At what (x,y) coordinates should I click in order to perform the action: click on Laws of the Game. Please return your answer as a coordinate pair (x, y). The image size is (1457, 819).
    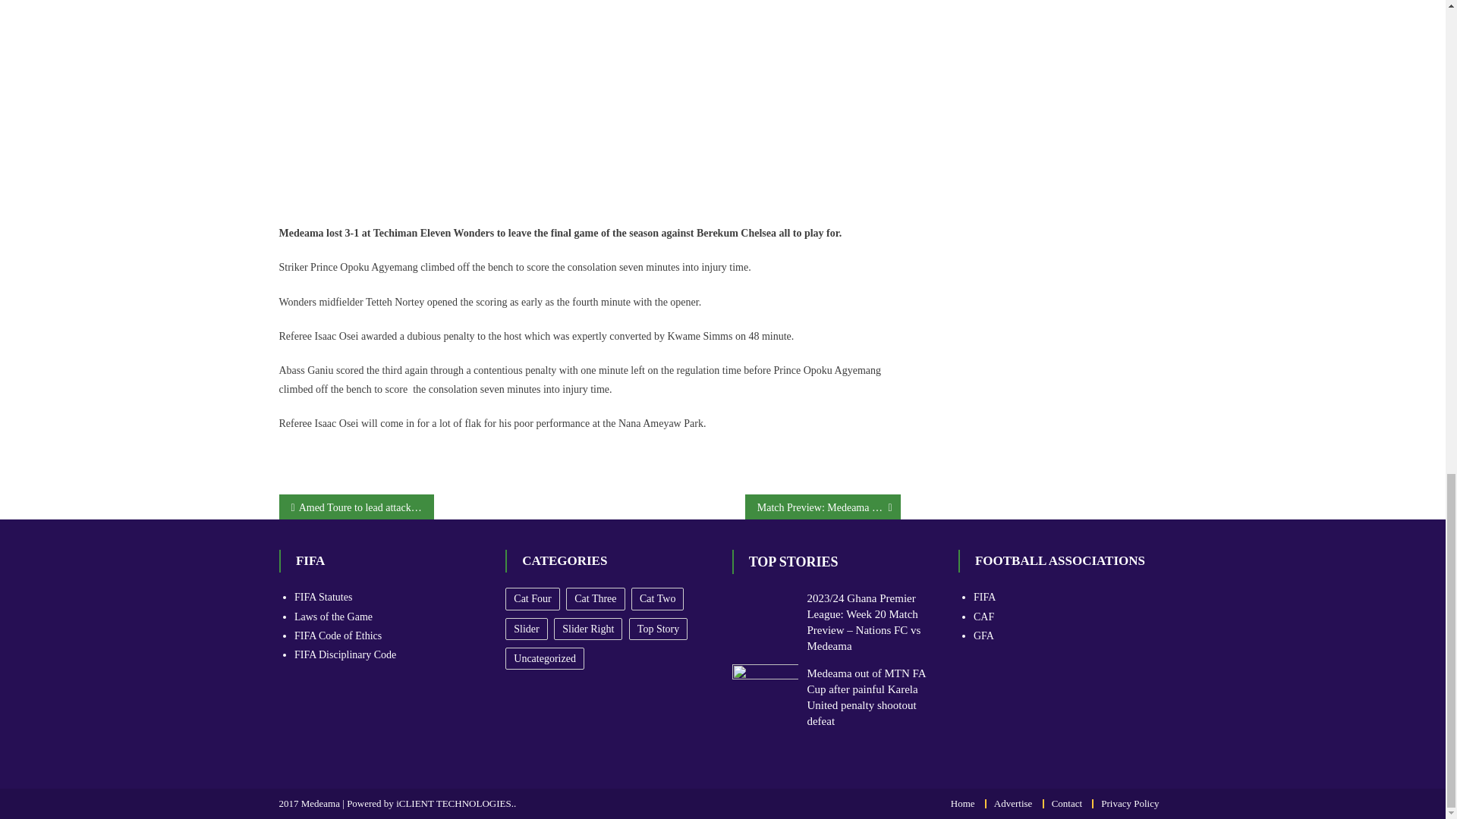
    Looking at the image, I should click on (333, 616).